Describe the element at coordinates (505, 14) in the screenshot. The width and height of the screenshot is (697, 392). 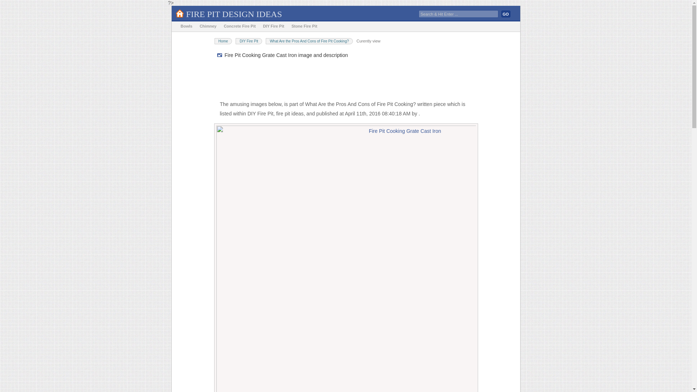
I see `GO` at that location.